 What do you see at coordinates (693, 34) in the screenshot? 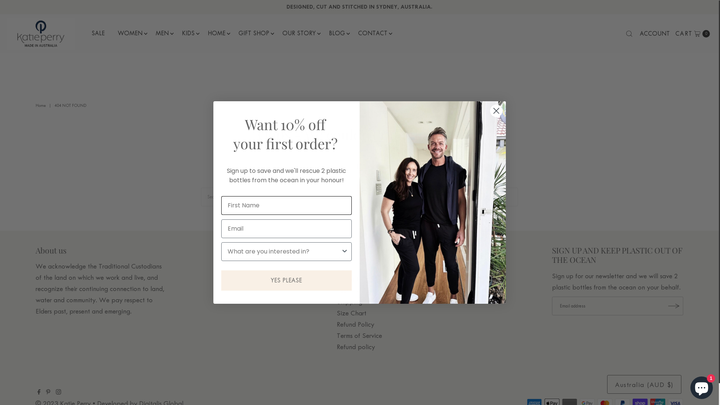
I see `CART
0` at bounding box center [693, 34].